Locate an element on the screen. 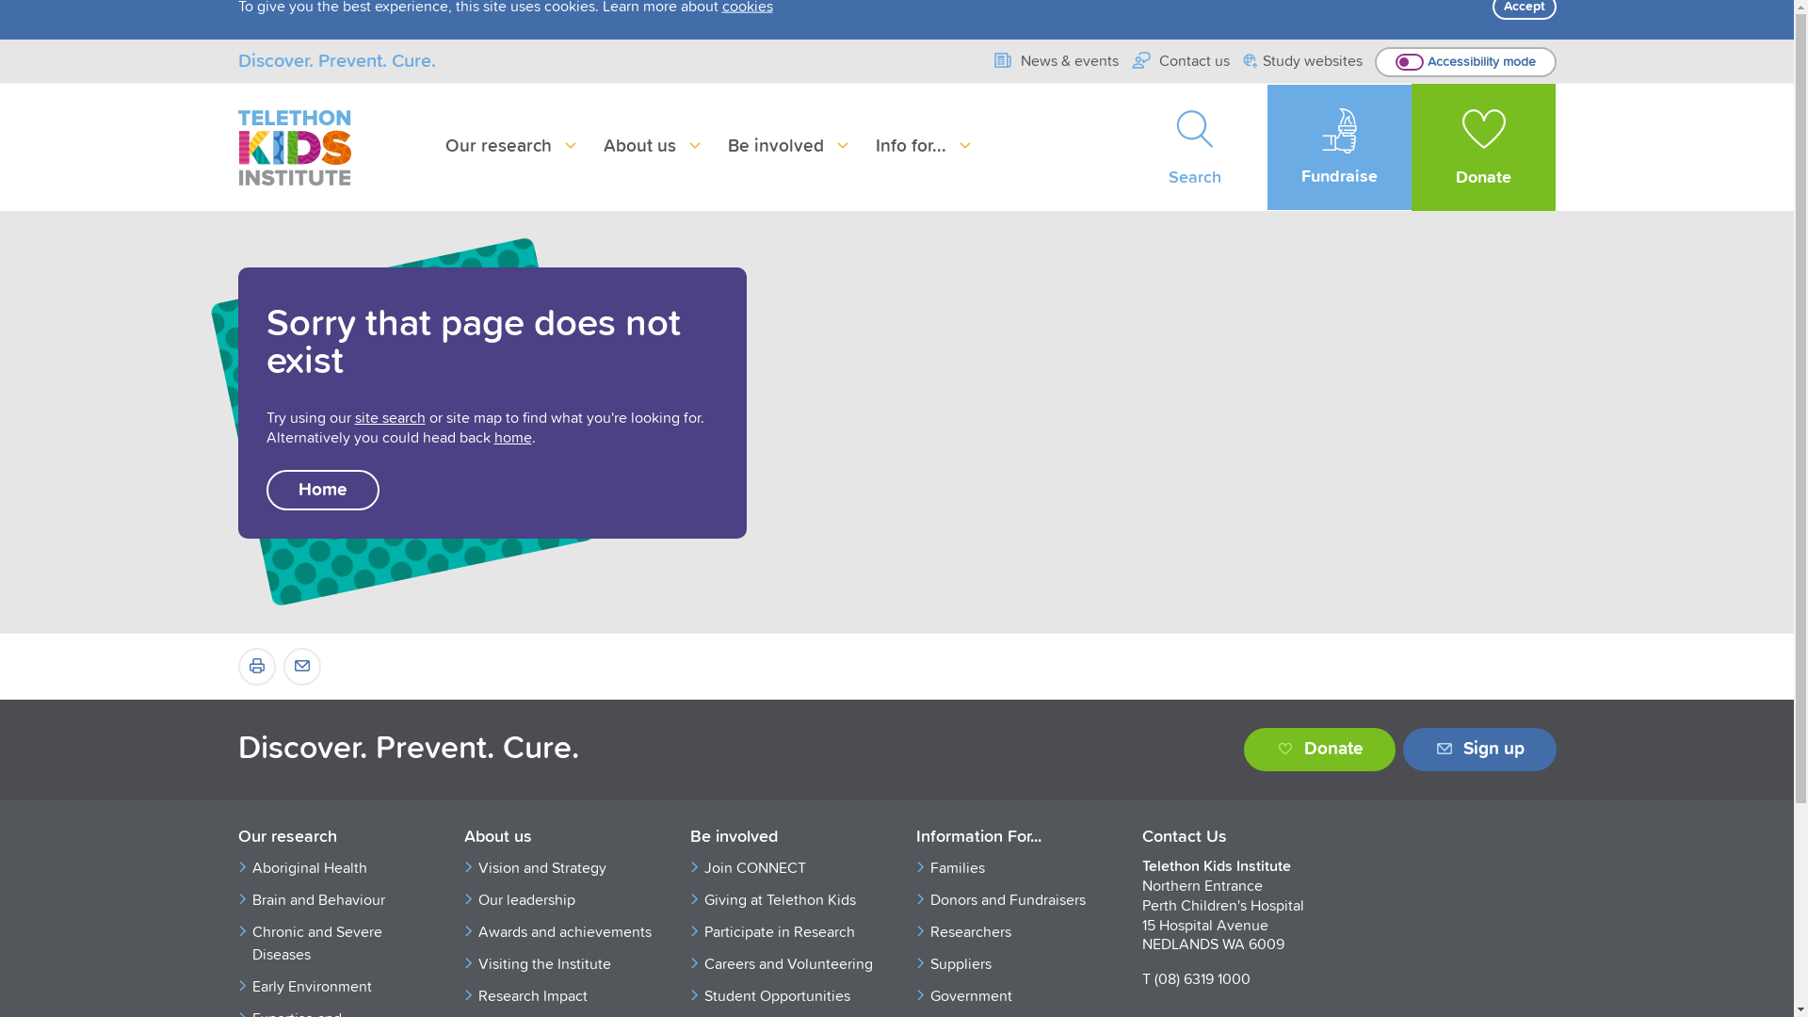 Image resolution: width=1808 pixels, height=1017 pixels. home is located at coordinates (512, 438).